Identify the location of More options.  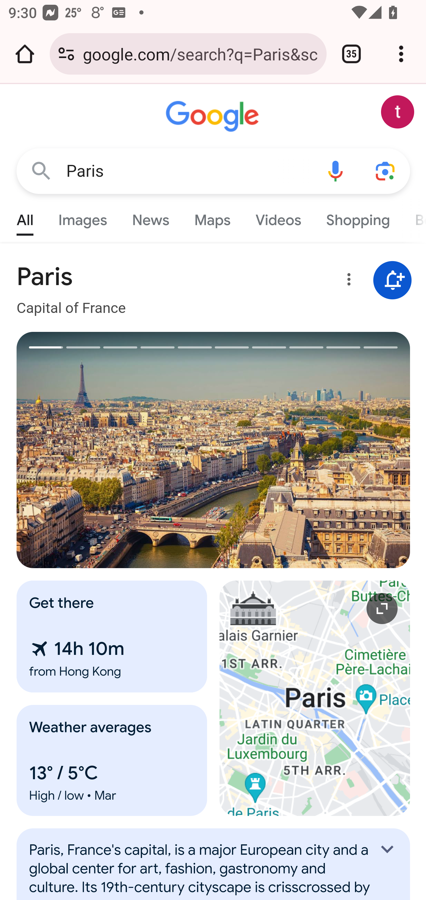
(347, 281).